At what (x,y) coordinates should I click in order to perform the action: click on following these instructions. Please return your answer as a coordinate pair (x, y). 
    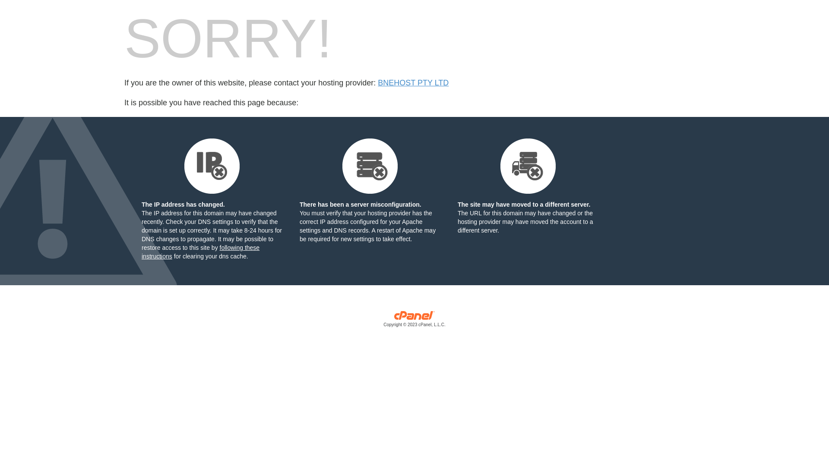
    Looking at the image, I should click on (200, 252).